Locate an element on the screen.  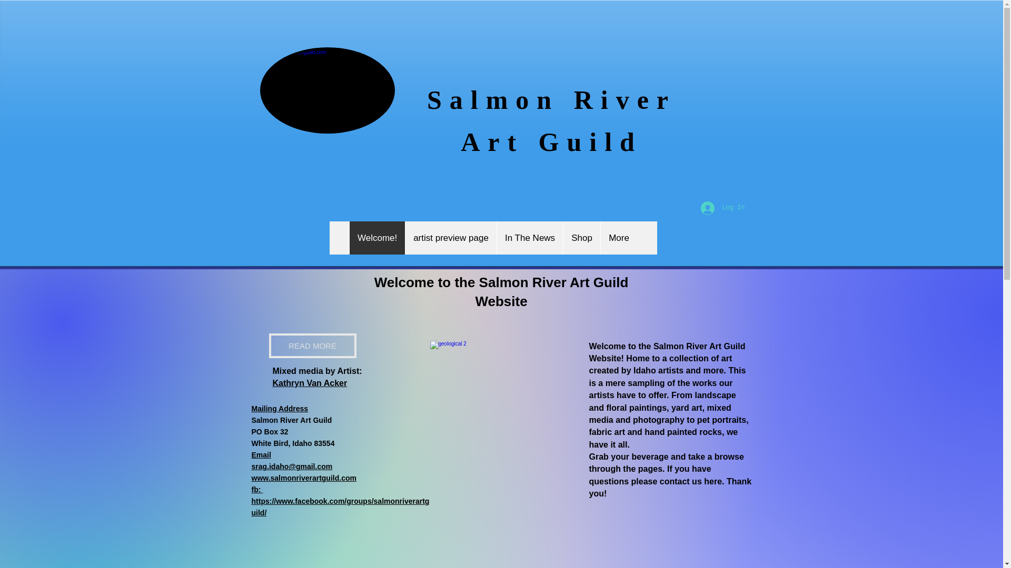
Kathryn Van Acker is located at coordinates (310, 384).